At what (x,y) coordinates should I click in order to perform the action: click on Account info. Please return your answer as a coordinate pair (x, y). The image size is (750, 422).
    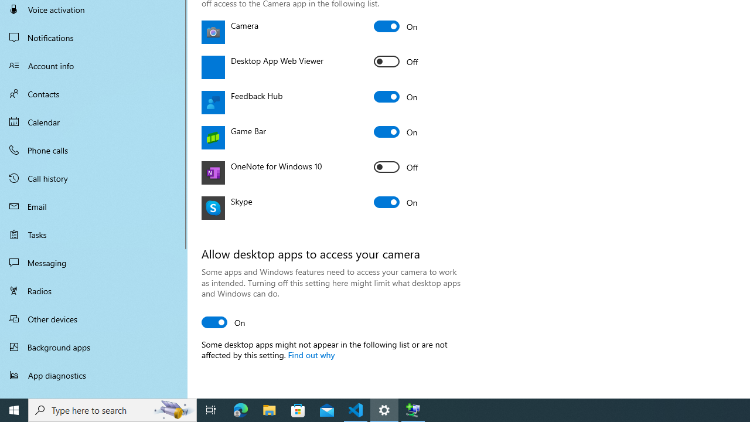
    Looking at the image, I should click on (94, 66).